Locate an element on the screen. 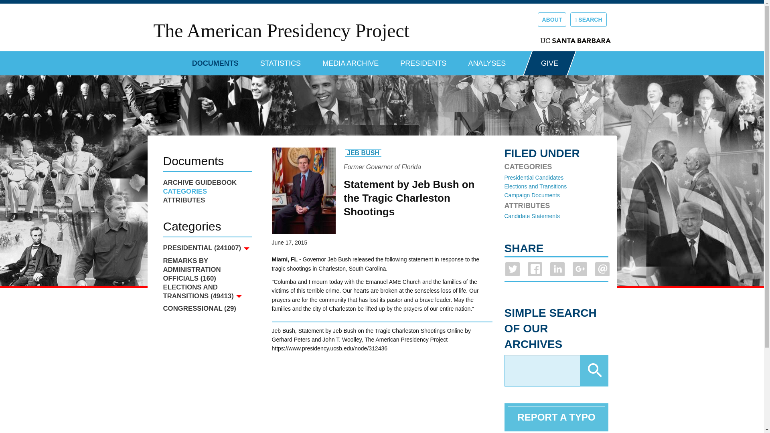 The height and width of the screenshot is (433, 770). PRESIDENTS is located at coordinates (423, 60).